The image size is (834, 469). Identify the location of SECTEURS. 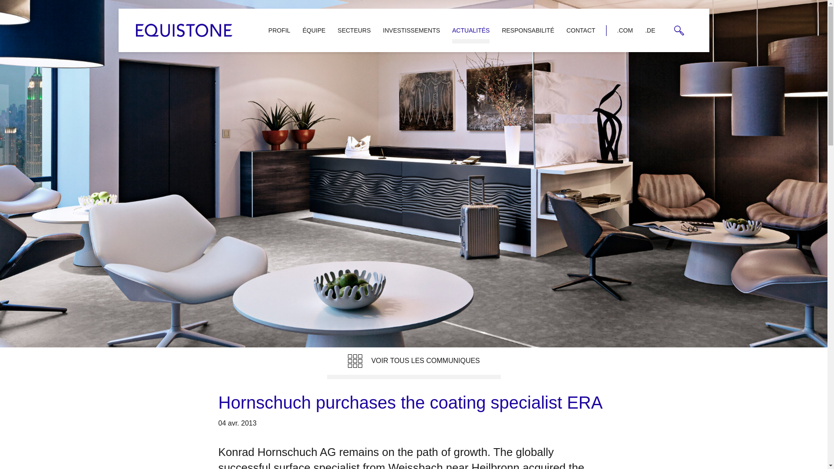
(354, 30).